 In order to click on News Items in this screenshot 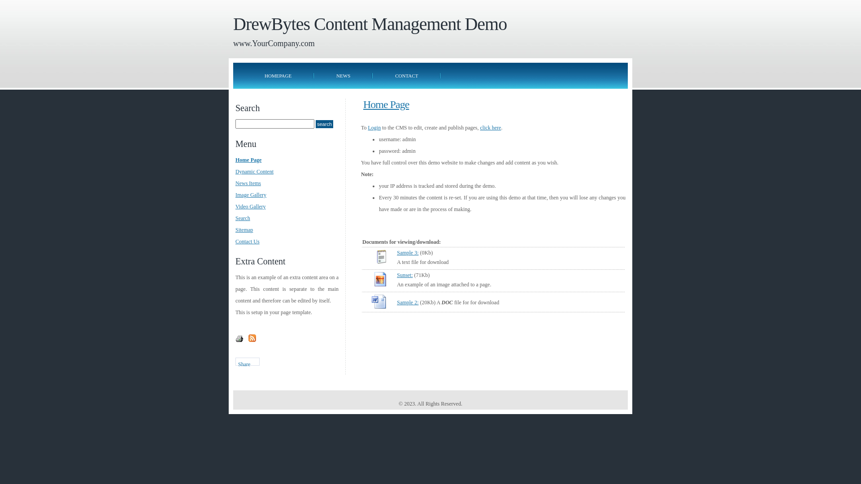, I will do `click(248, 183)`.